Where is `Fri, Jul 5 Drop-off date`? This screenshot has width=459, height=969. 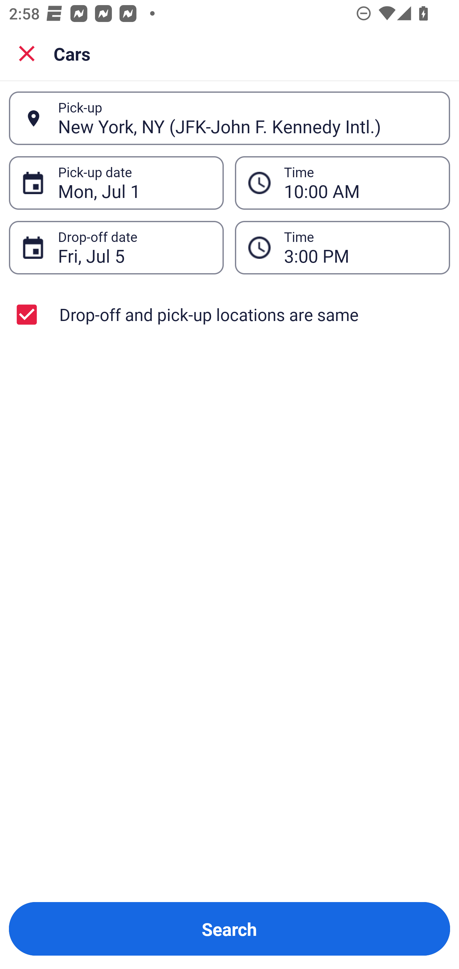
Fri, Jul 5 Drop-off date is located at coordinates (116, 247).